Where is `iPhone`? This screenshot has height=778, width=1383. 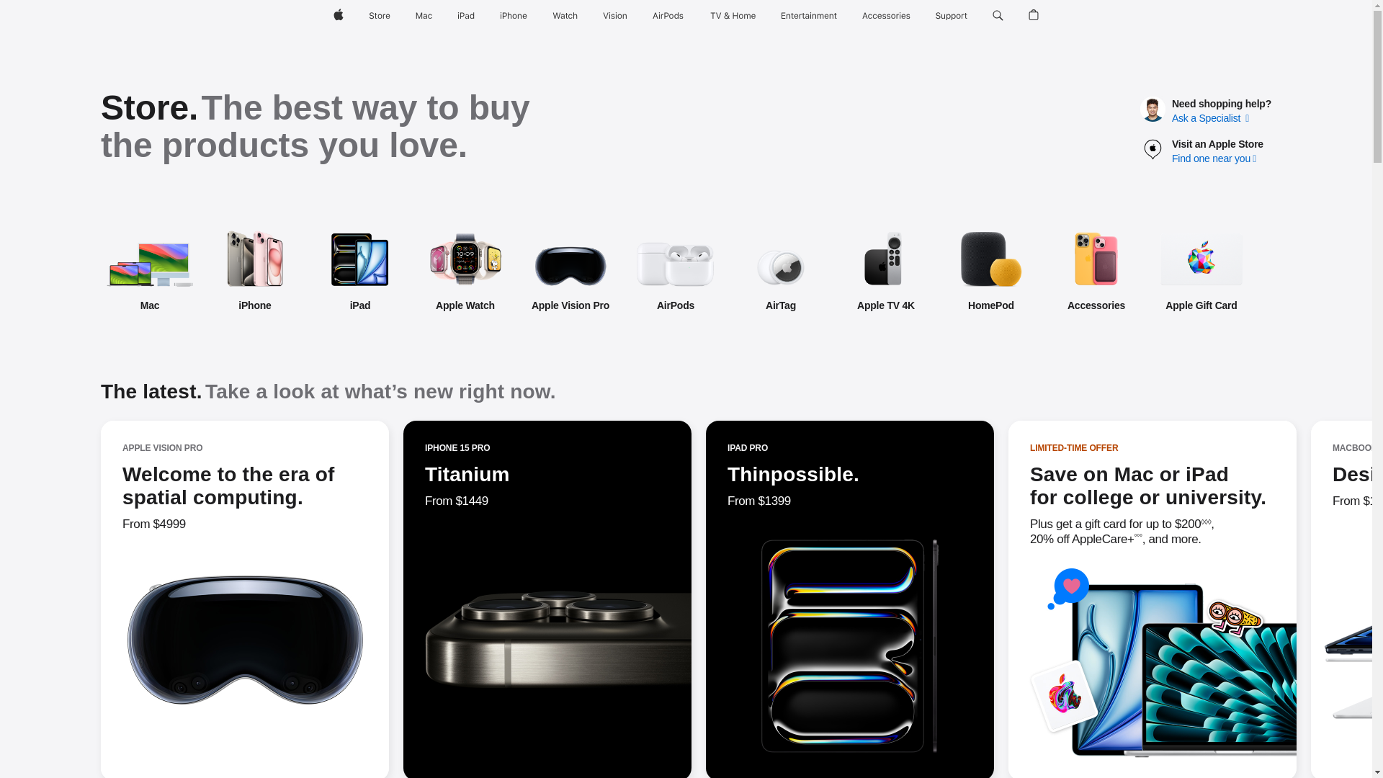
iPhone is located at coordinates (255, 271).